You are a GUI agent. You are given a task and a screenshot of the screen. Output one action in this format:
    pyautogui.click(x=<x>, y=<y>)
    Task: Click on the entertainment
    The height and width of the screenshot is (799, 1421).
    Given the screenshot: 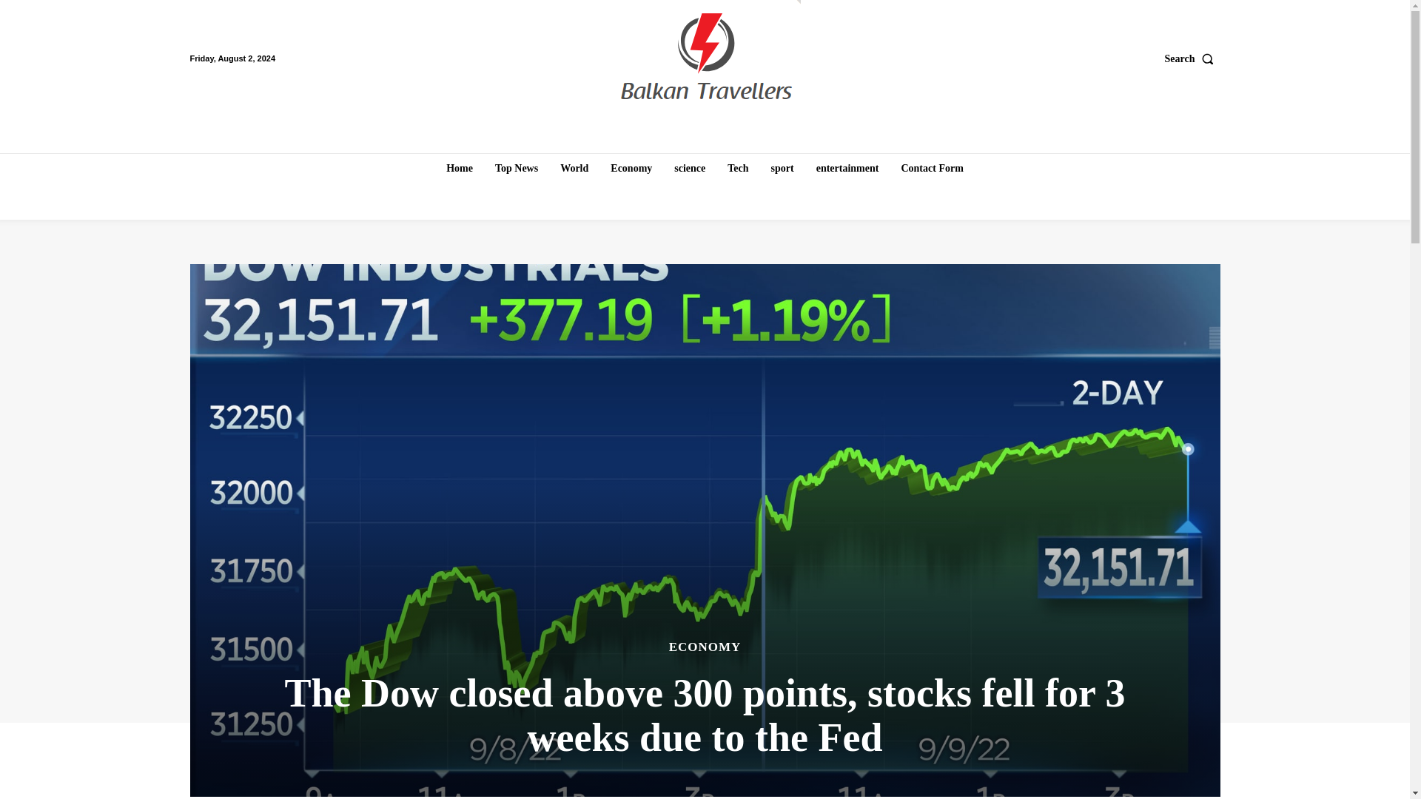 What is the action you would take?
    pyautogui.click(x=847, y=169)
    